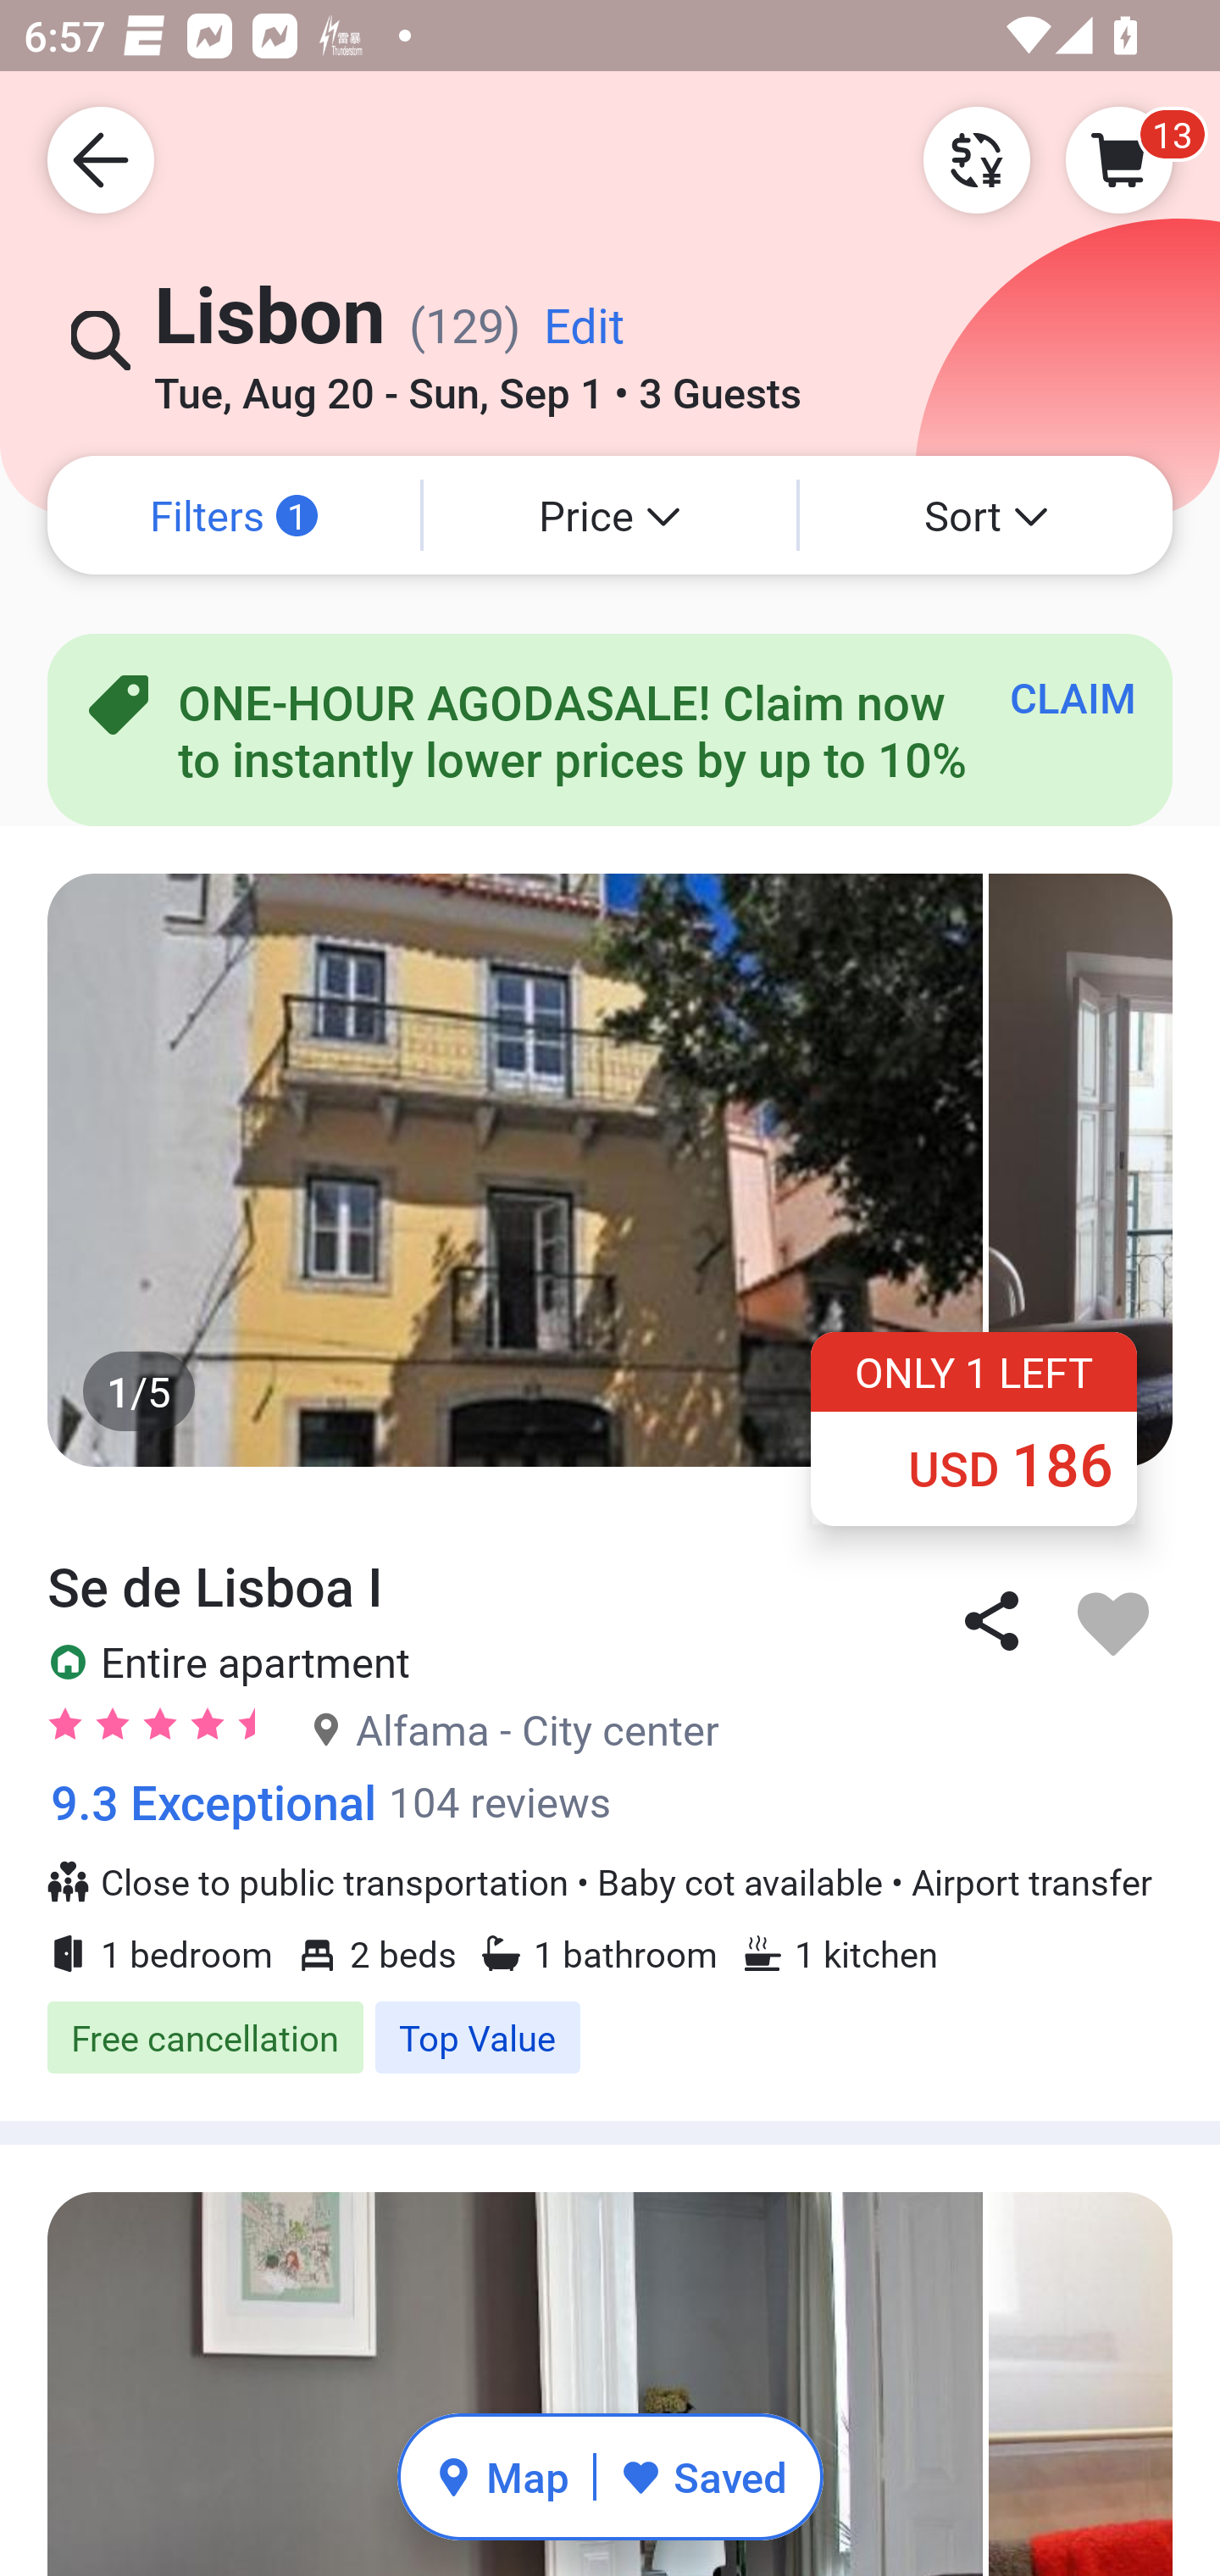  I want to click on Map, so click(502, 2476).